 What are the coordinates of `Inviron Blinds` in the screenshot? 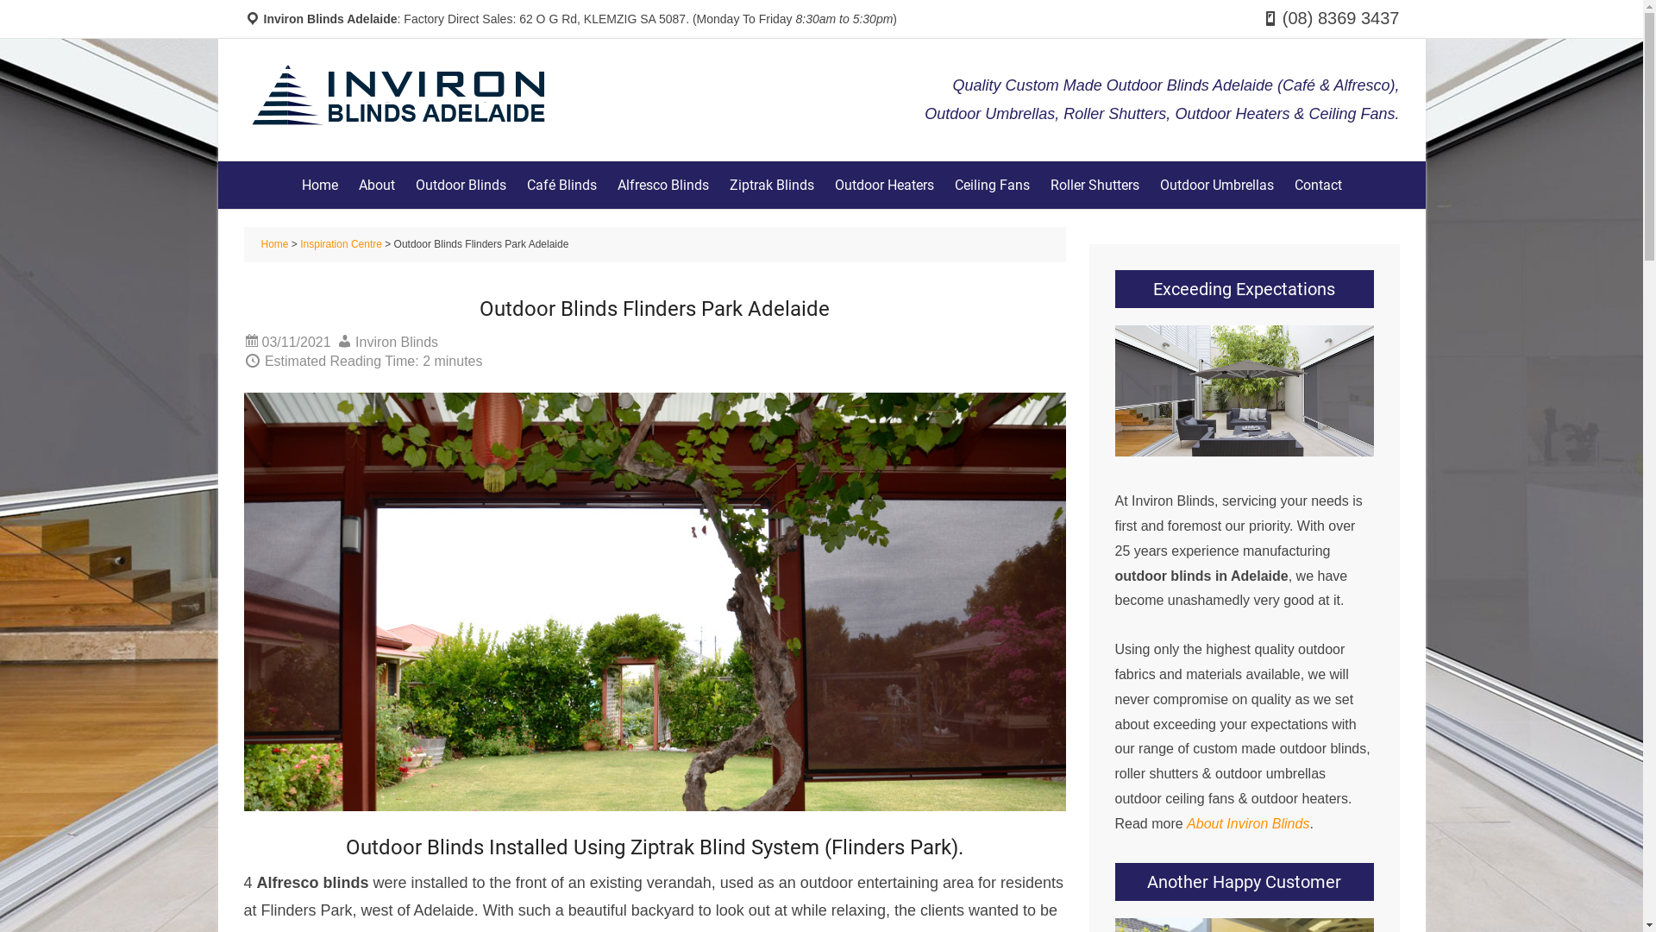 It's located at (397, 342).